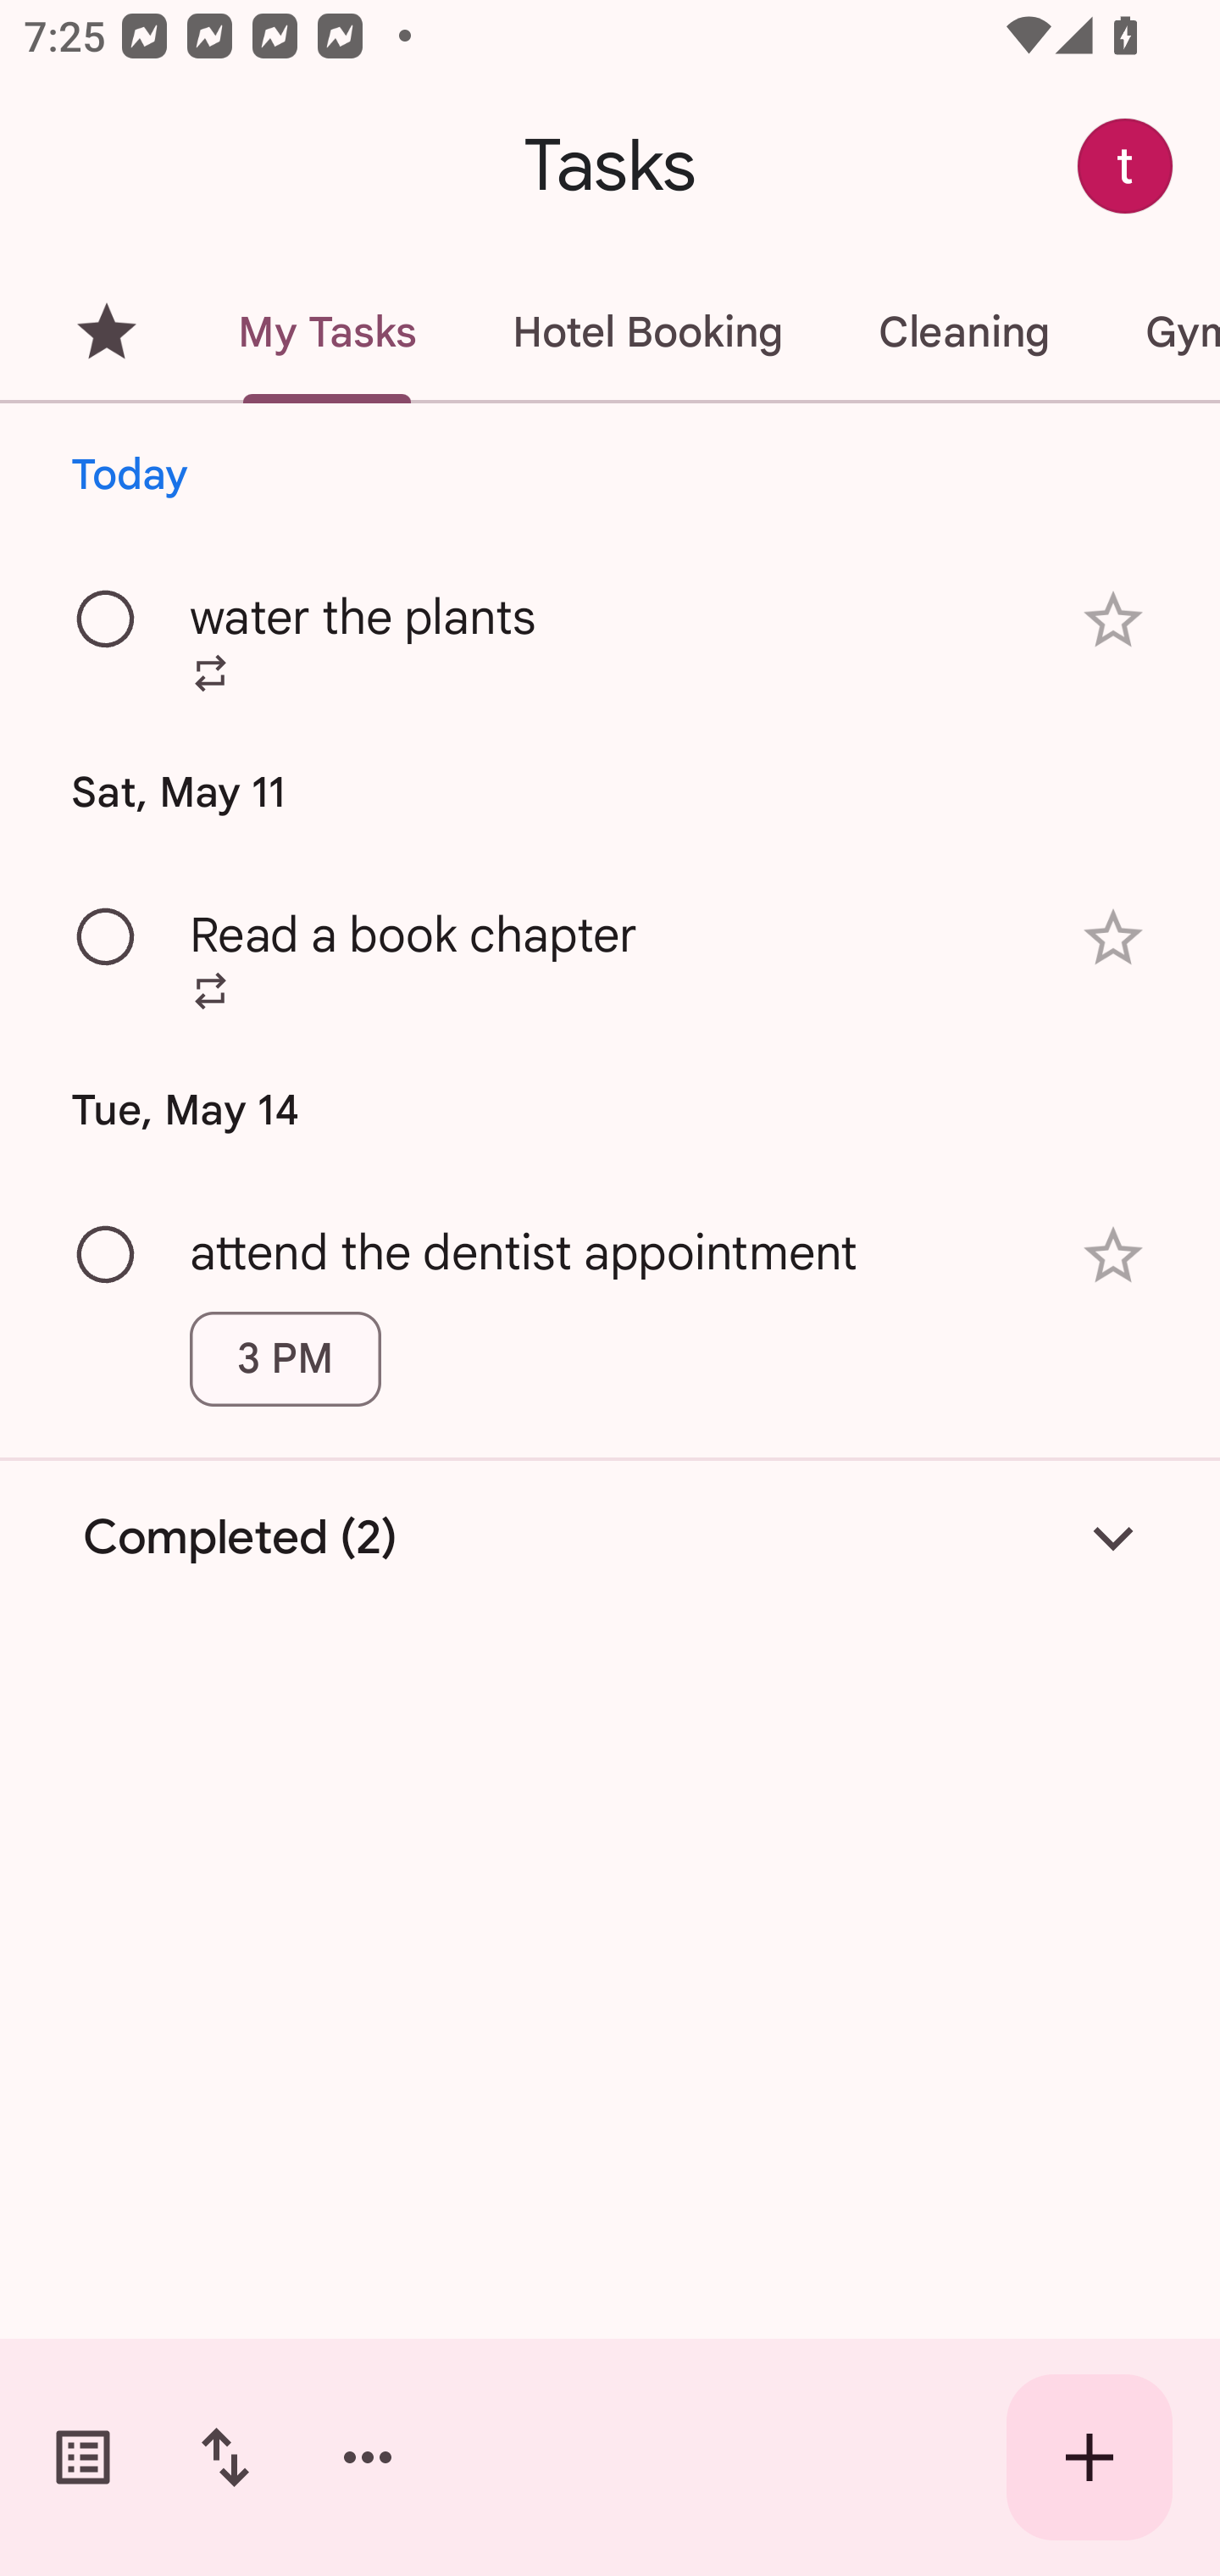  Describe the element at coordinates (107, 1256) in the screenshot. I see `Mark as complete` at that location.